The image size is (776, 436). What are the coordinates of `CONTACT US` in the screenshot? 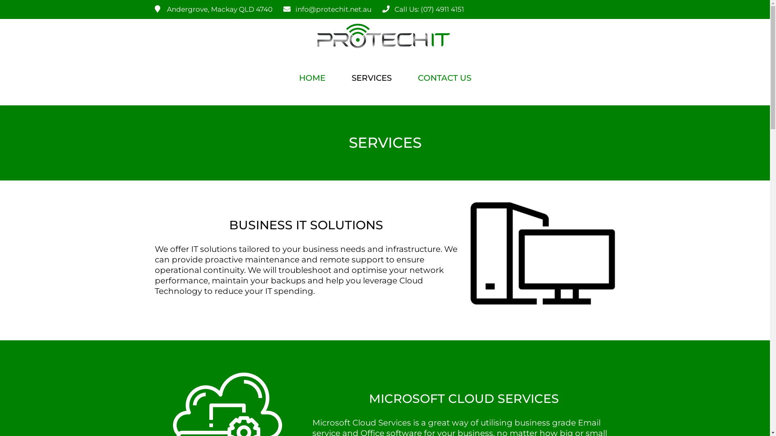 It's located at (445, 78).